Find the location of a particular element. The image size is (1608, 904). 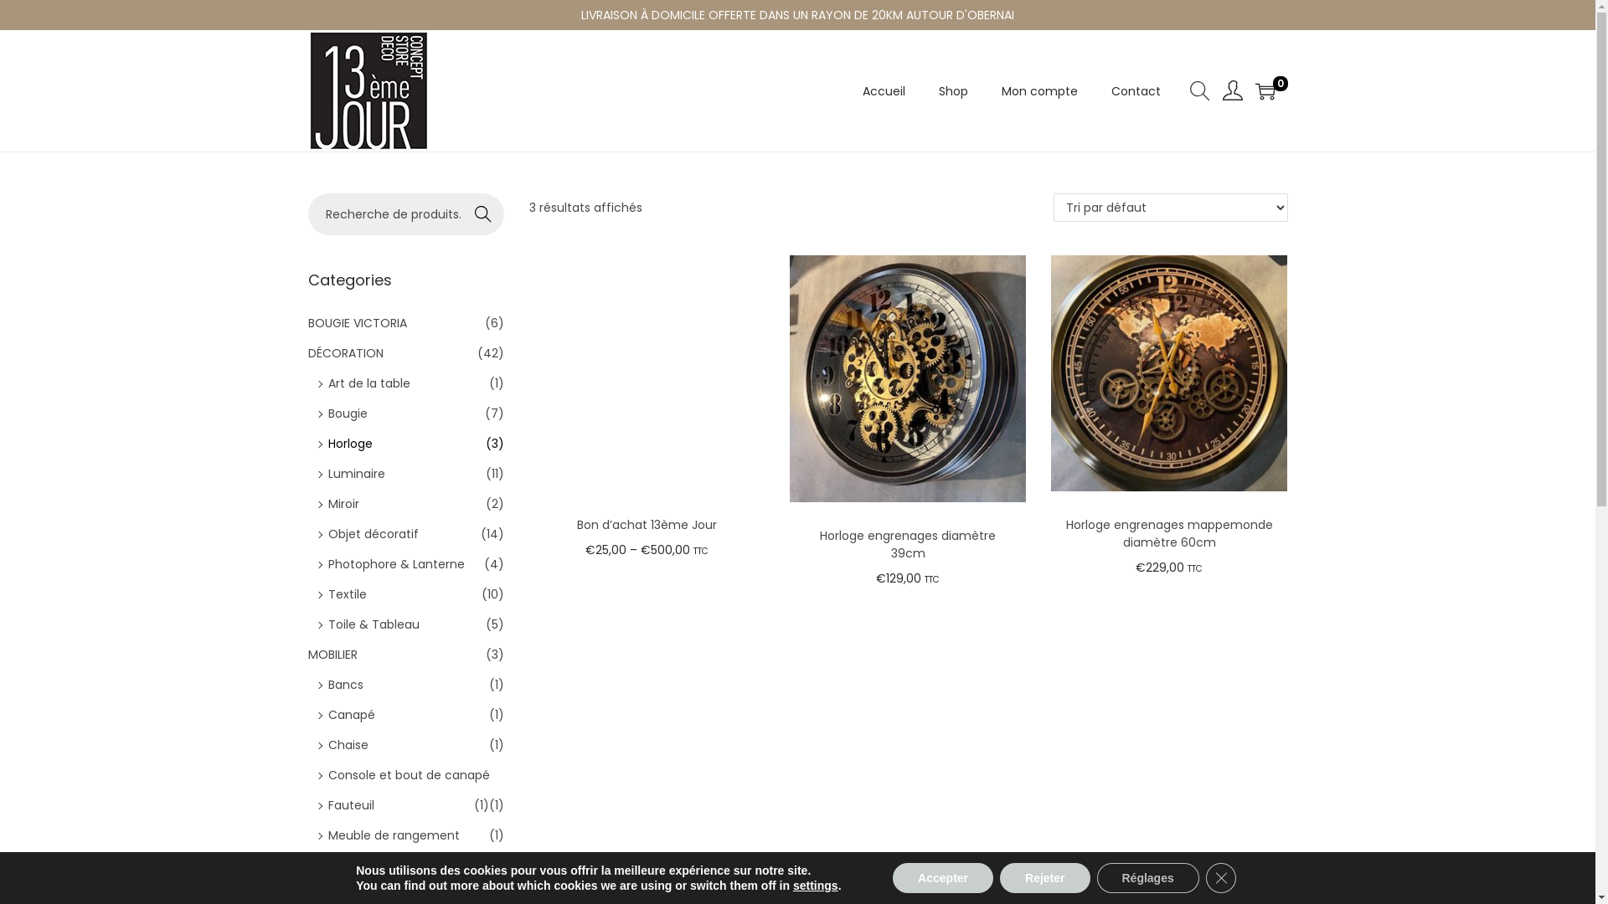

Toile & Tableau is located at coordinates (374, 624).